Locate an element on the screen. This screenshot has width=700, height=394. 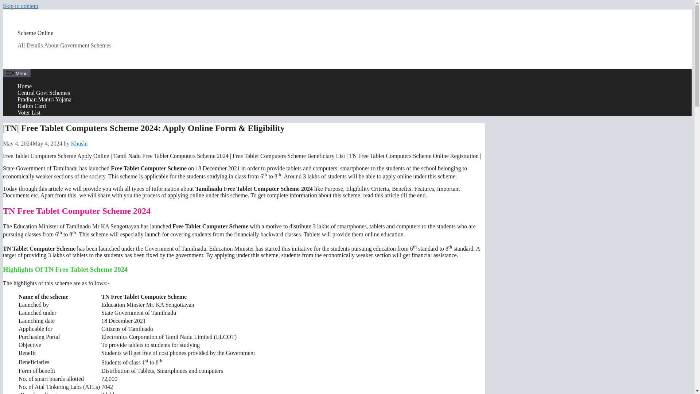
Pradhan Mantri Yojana is located at coordinates (44, 99).